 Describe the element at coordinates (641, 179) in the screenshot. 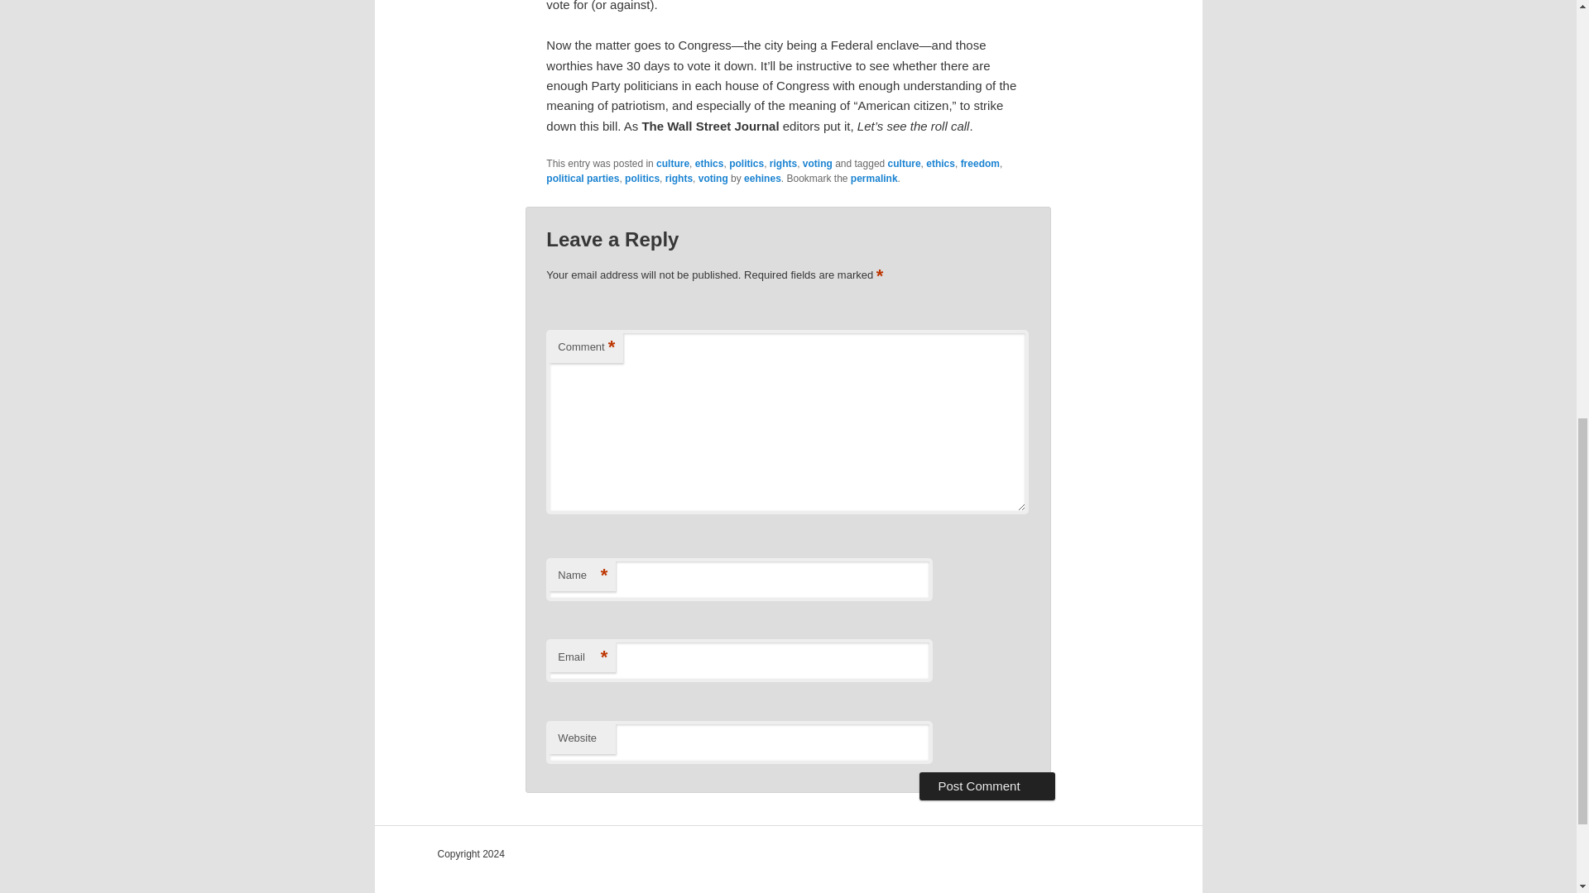

I see `politics` at that location.